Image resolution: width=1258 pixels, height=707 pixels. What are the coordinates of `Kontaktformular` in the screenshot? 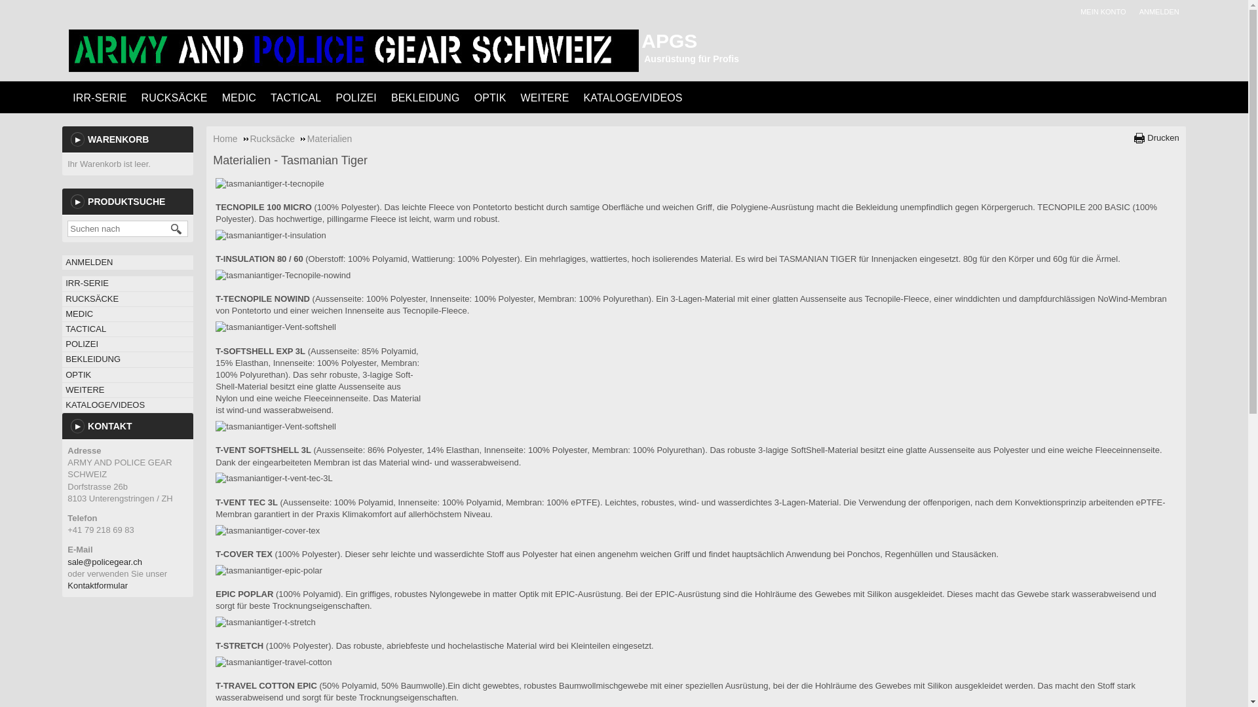 It's located at (98, 585).